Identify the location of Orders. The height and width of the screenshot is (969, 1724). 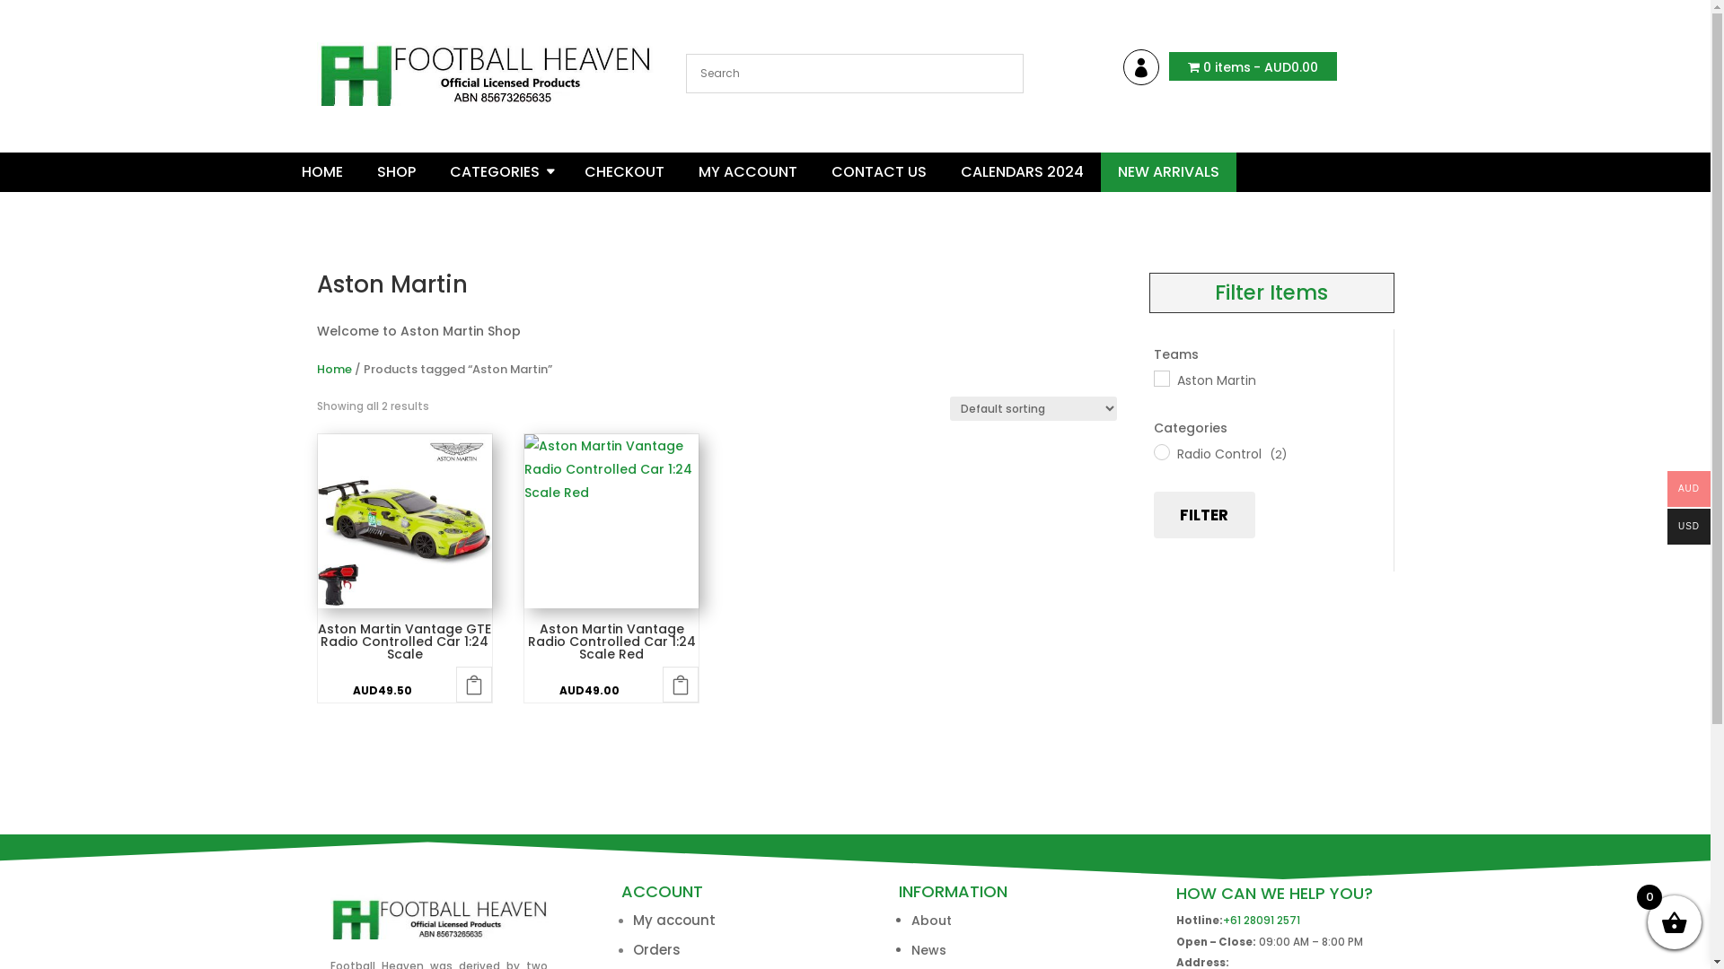
(655, 949).